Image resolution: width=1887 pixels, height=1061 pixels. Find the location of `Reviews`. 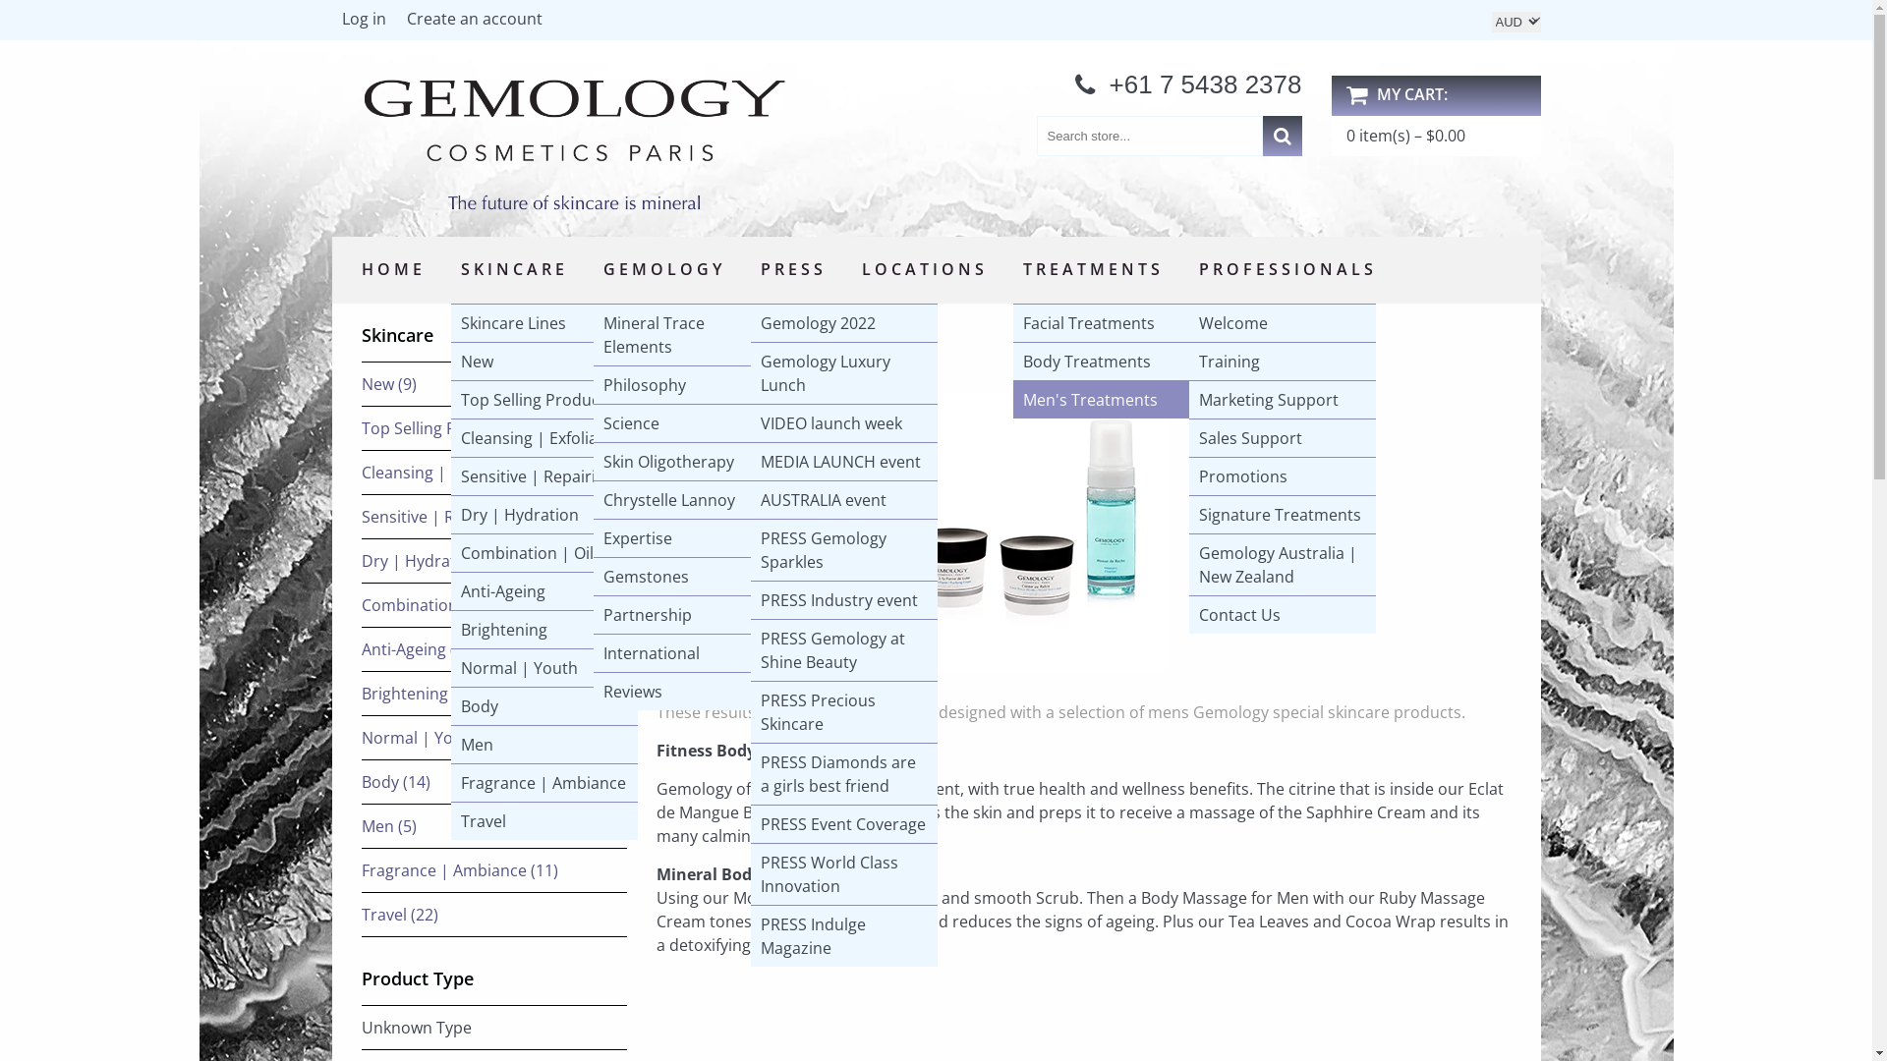

Reviews is located at coordinates (687, 692).